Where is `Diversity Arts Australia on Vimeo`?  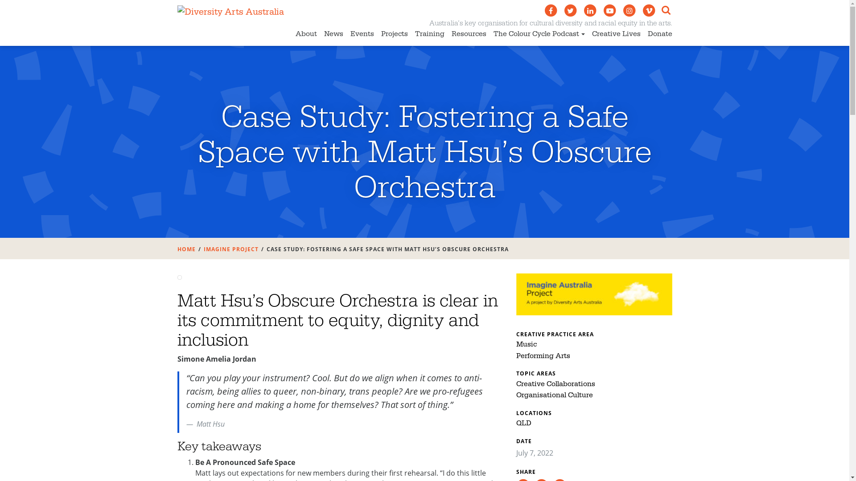
Diversity Arts Australia on Vimeo is located at coordinates (649, 11).